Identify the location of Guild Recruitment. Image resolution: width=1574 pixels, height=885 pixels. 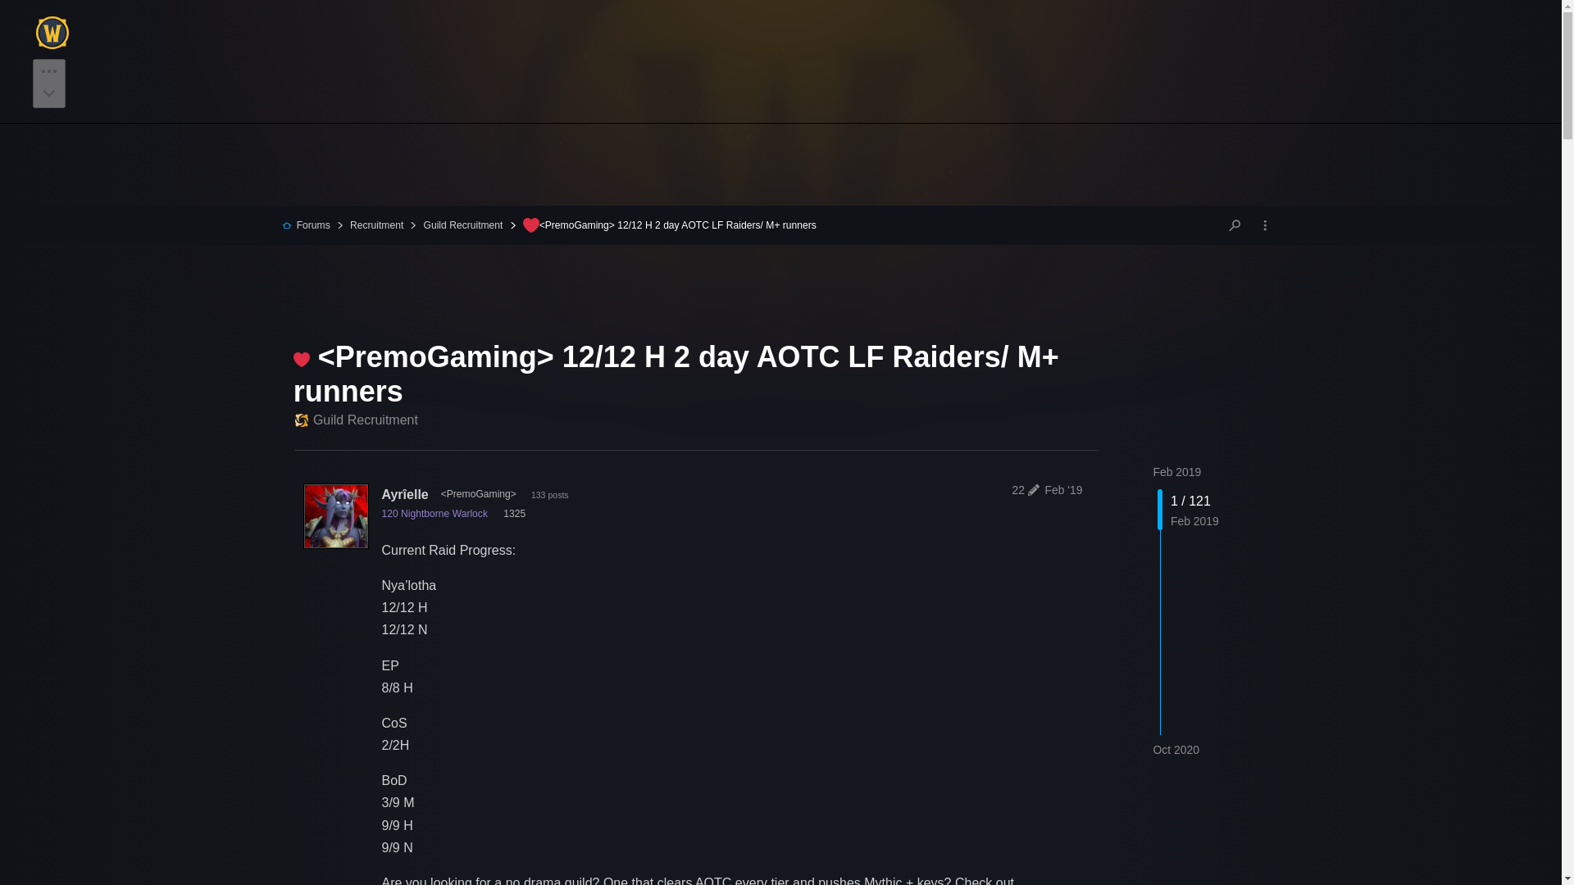
(454, 225).